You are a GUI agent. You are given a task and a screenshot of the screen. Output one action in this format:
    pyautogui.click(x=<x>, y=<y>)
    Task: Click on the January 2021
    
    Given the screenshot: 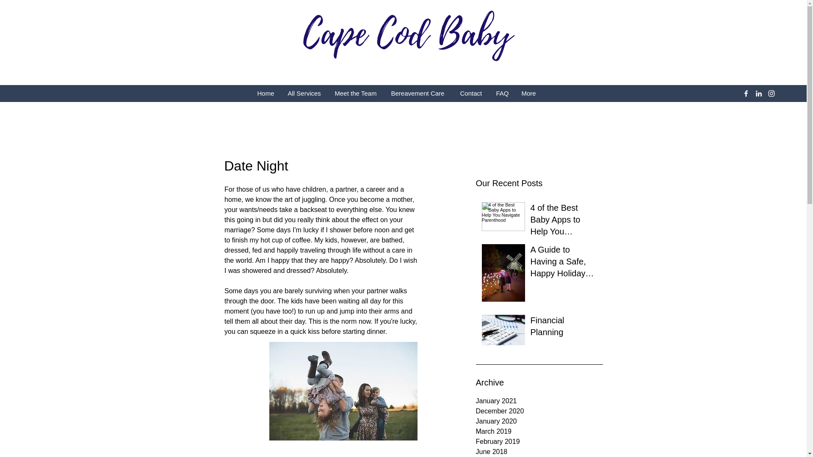 What is the action you would take?
    pyautogui.click(x=539, y=401)
    